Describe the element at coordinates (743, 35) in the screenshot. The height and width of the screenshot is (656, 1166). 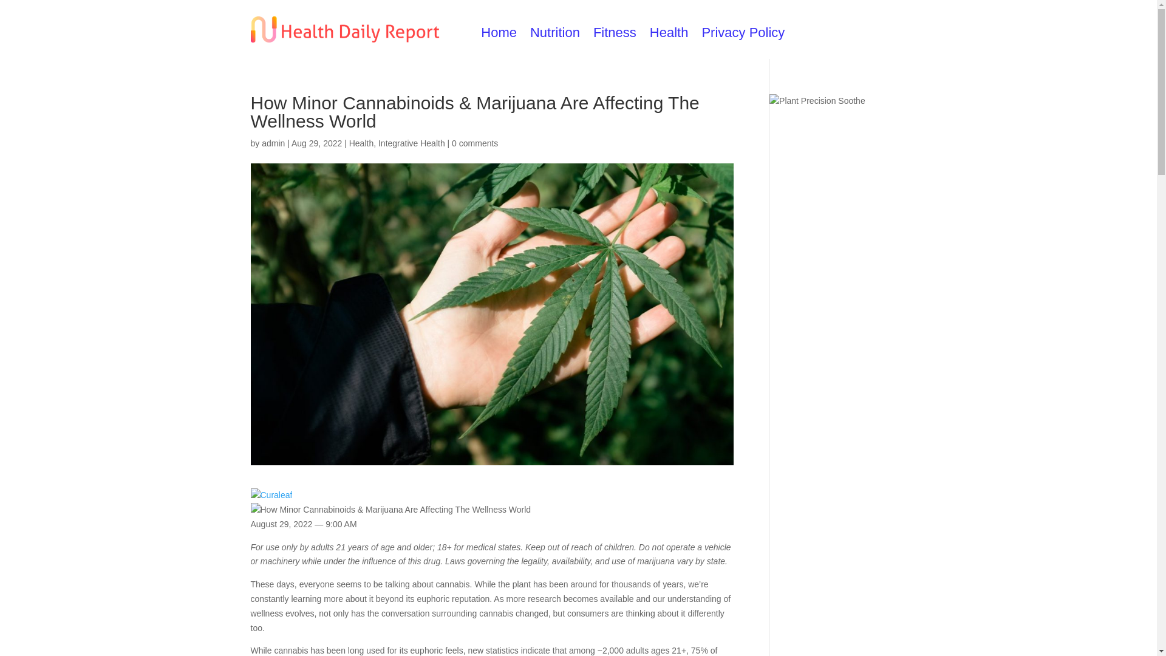
I see `Privacy Policy` at that location.